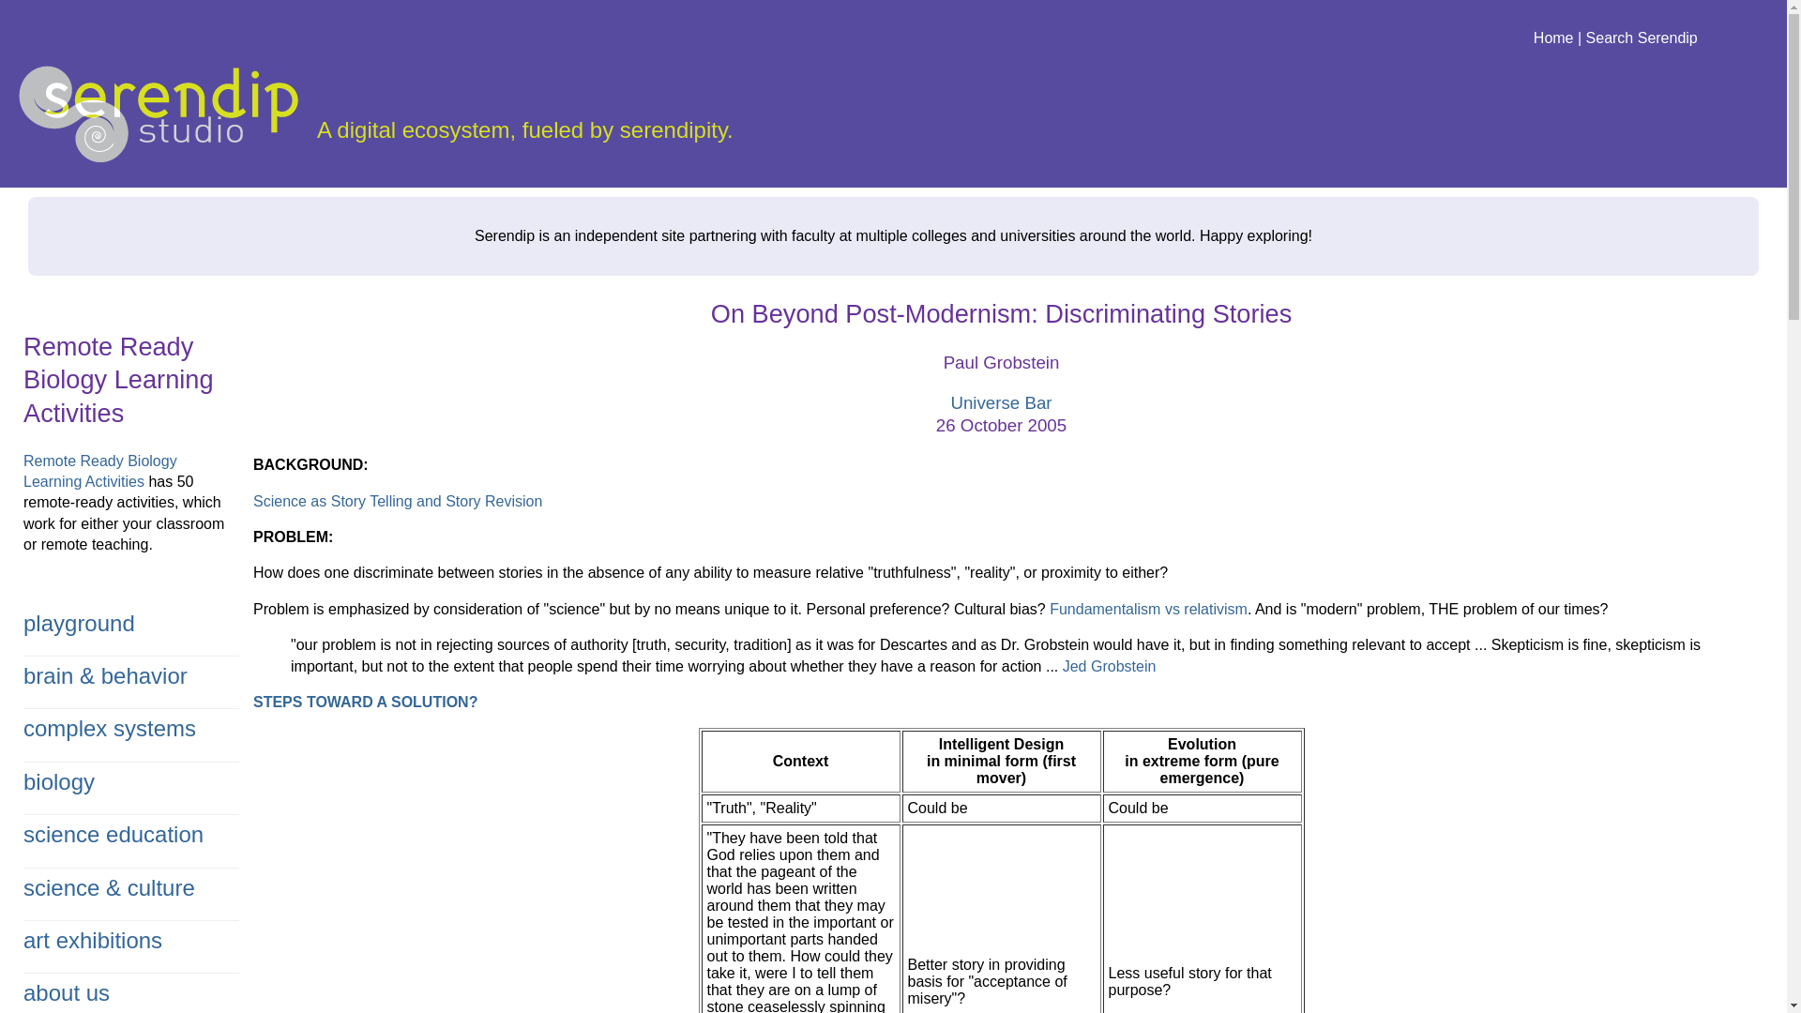  Describe the element at coordinates (66, 992) in the screenshot. I see `about us` at that location.